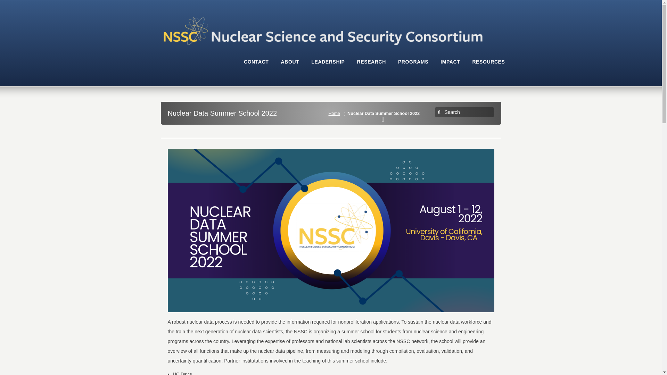 The height and width of the screenshot is (375, 667). I want to click on Search, so click(466, 112).